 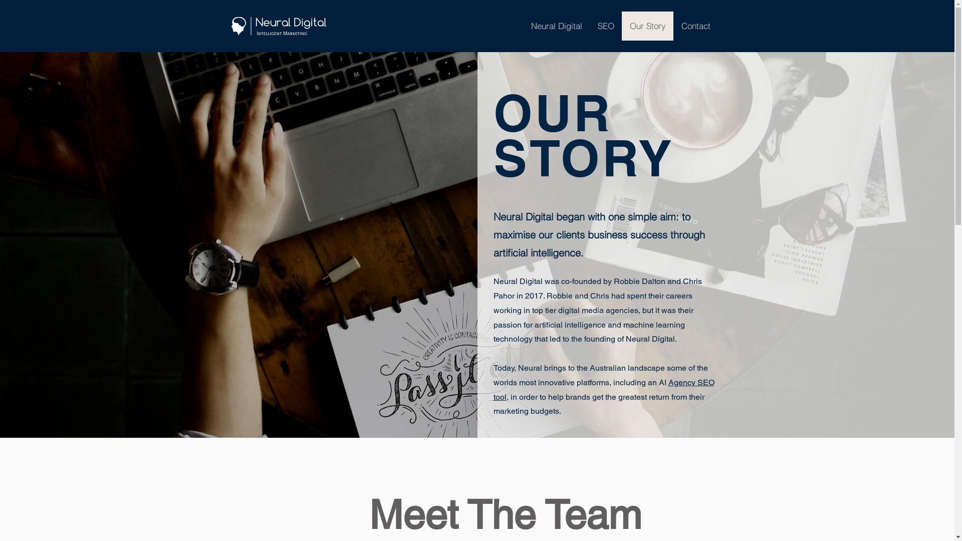 I want to click on Agency SEO tool, so click(x=603, y=390).